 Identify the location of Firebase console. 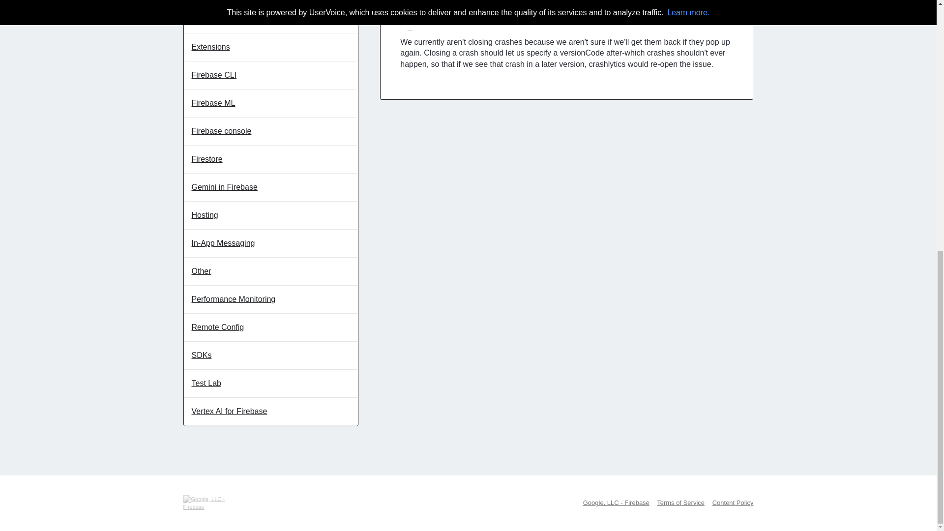
(271, 131).